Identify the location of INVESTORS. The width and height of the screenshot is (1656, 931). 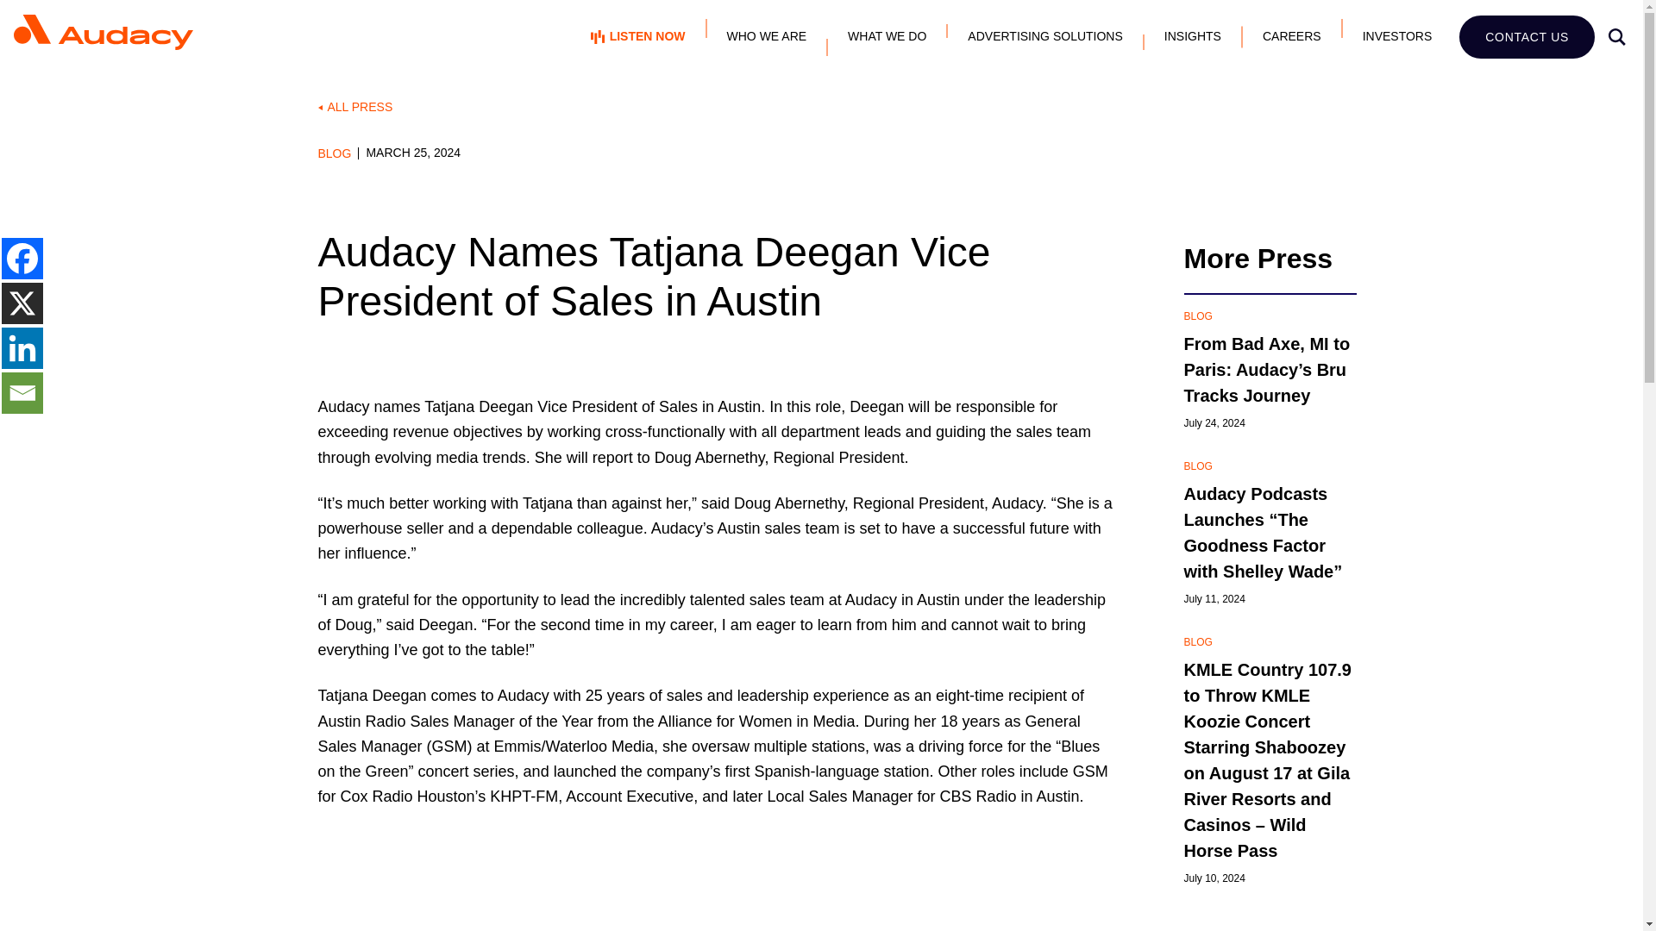
(1397, 36).